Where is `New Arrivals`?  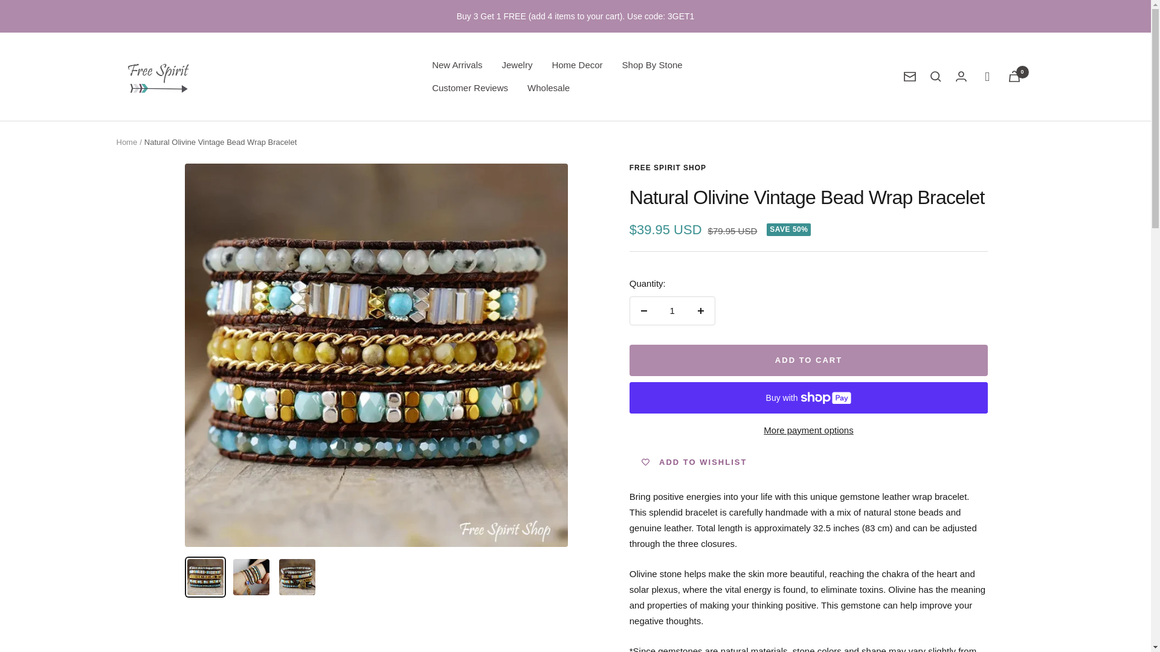 New Arrivals is located at coordinates (457, 65).